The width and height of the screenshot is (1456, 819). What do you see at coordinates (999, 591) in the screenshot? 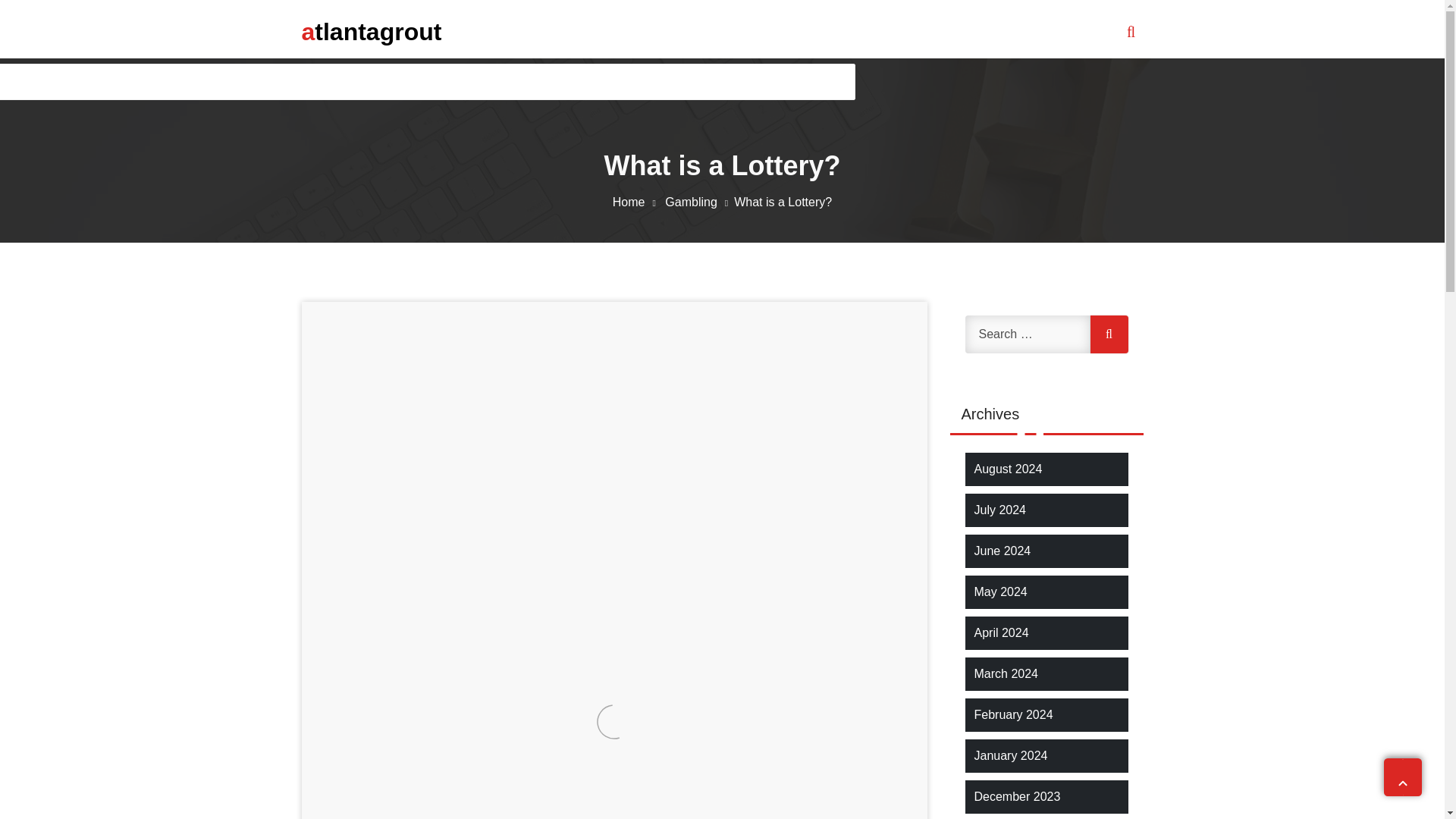
I see `May 2024` at bounding box center [999, 591].